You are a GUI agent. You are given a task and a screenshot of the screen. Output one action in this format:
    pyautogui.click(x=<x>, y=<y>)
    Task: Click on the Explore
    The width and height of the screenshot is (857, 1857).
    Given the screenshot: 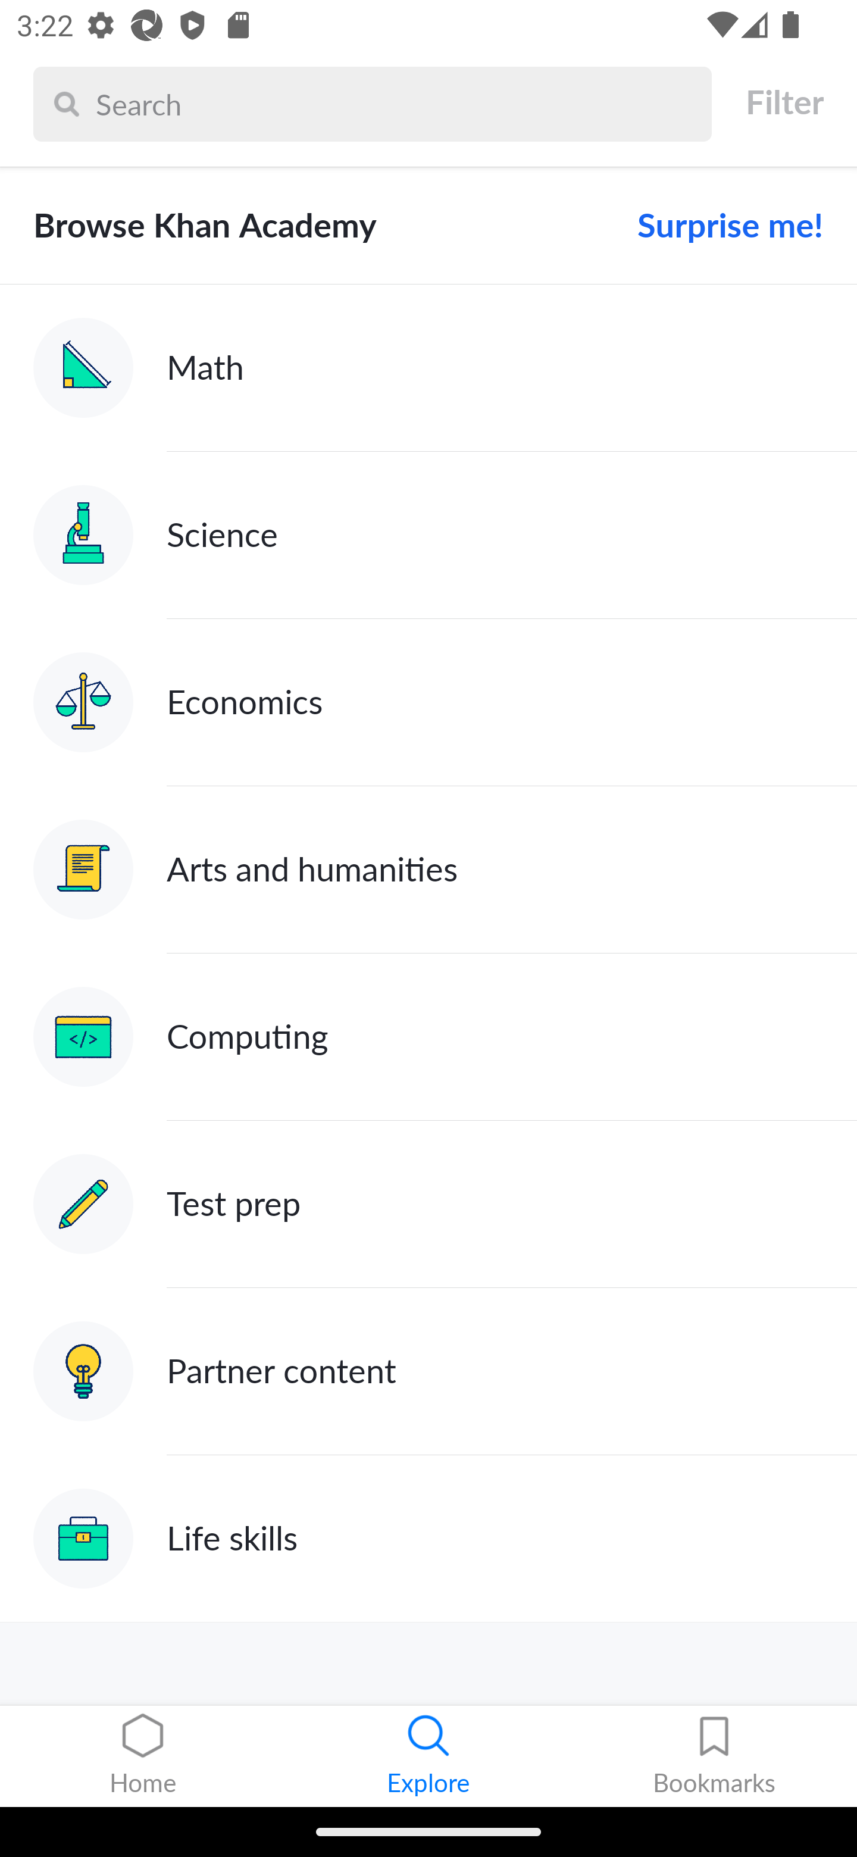 What is the action you would take?
    pyautogui.click(x=428, y=1756)
    